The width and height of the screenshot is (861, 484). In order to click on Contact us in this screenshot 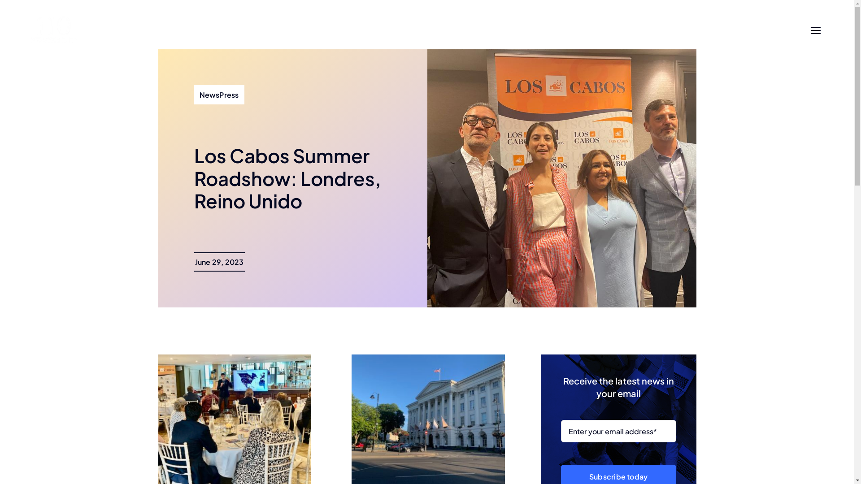, I will do `click(494, 30)`.